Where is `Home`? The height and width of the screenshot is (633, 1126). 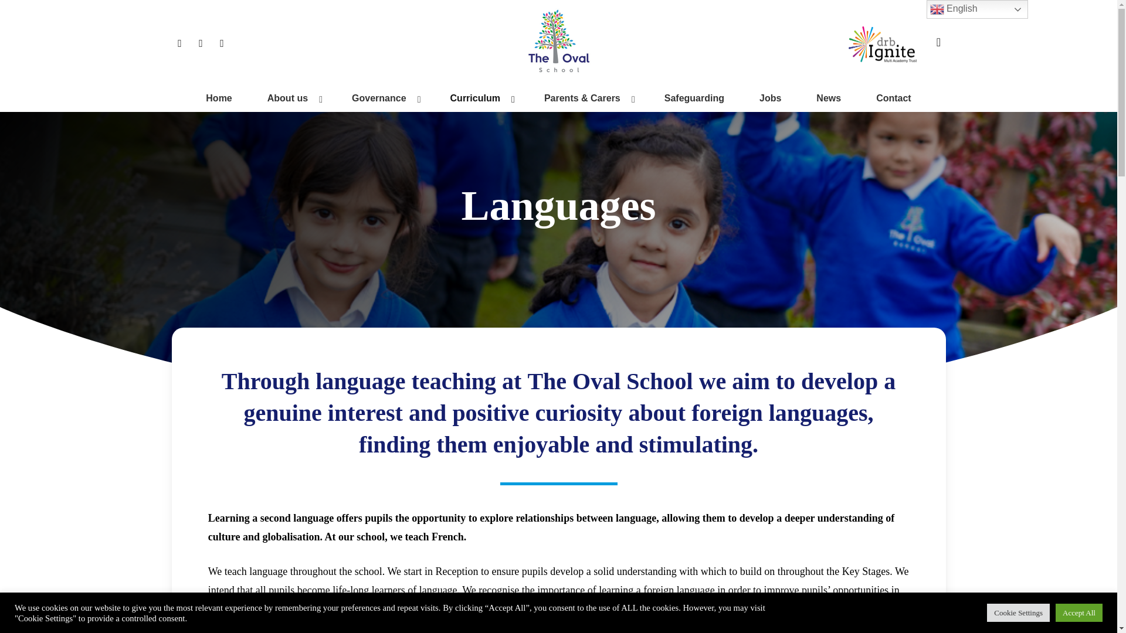
Home is located at coordinates (218, 98).